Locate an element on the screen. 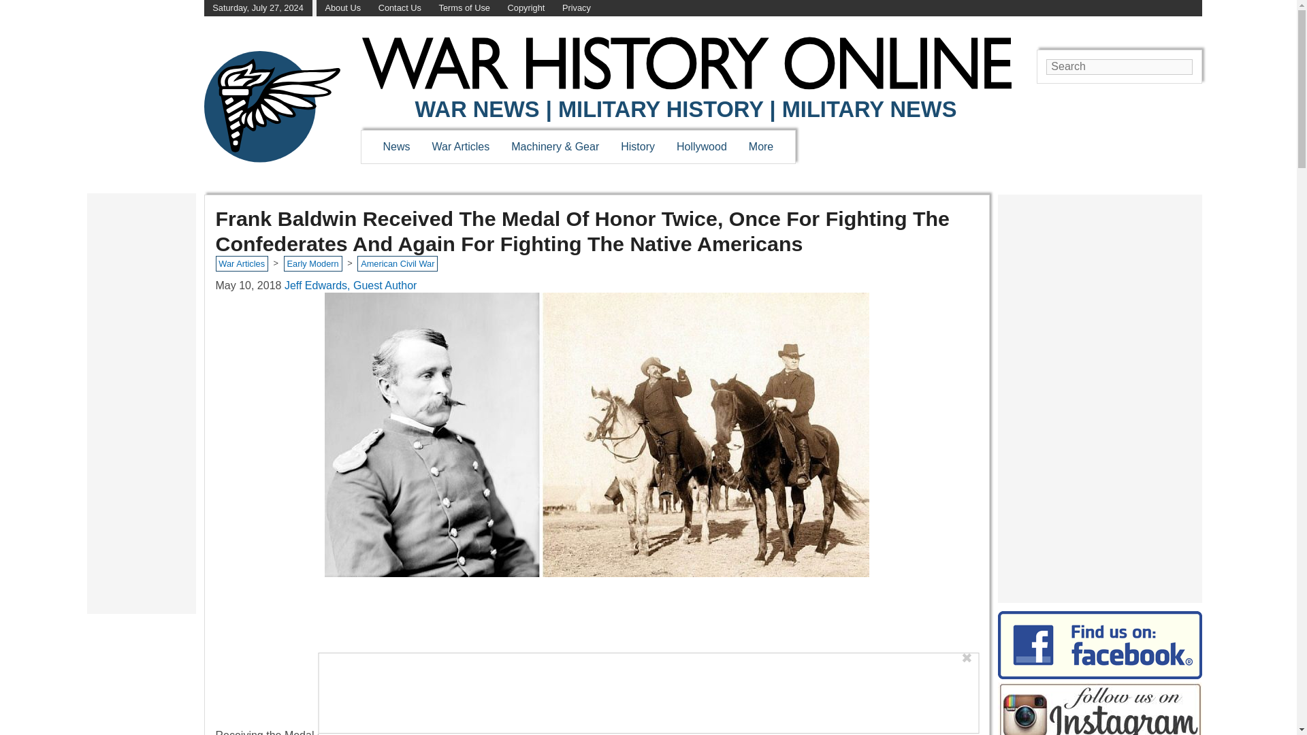 The height and width of the screenshot is (735, 1307). Contact Us is located at coordinates (400, 8).